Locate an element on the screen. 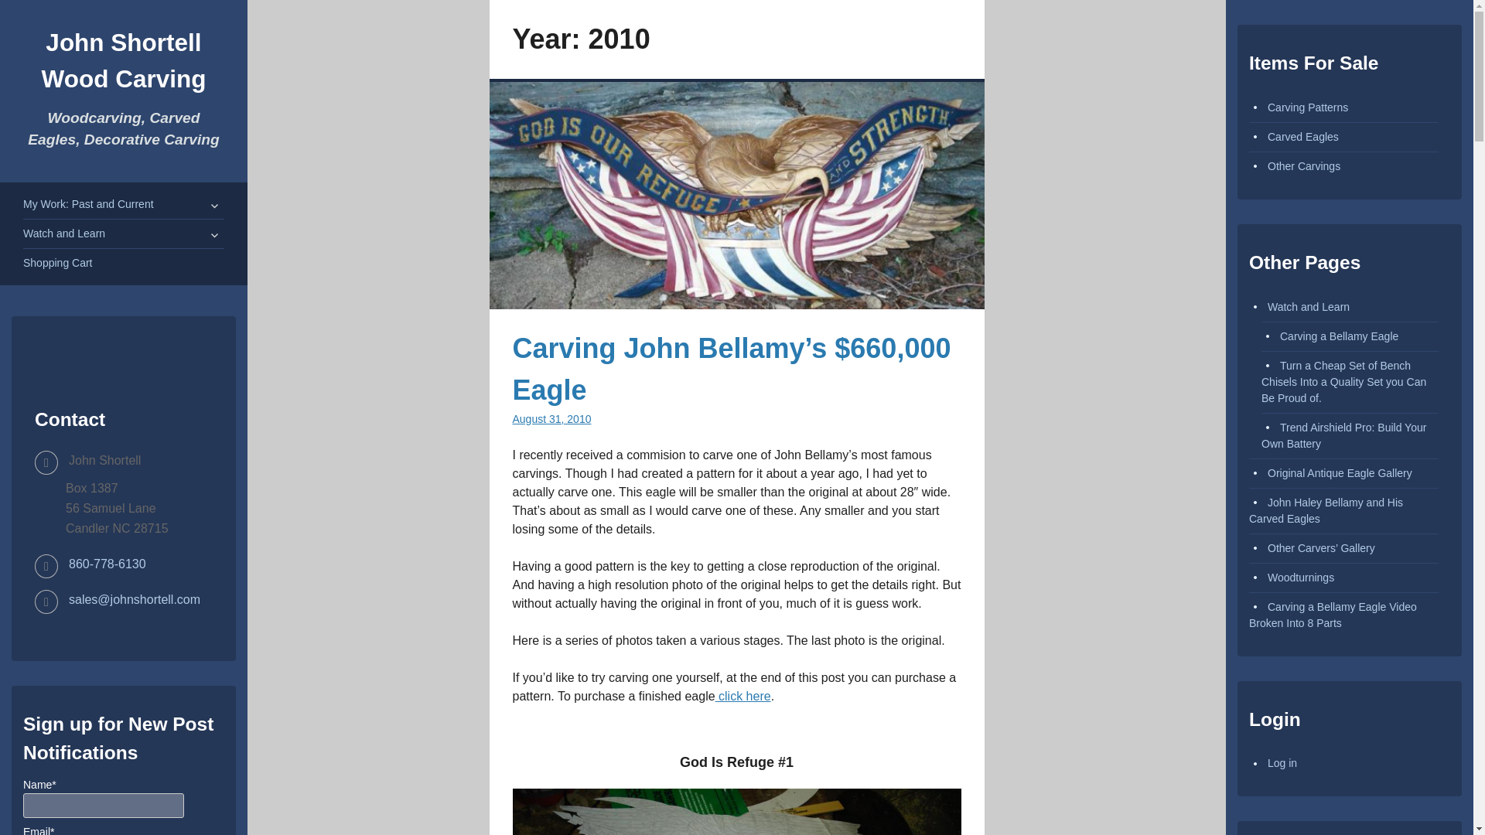  John Shortell Wood Carving is located at coordinates (124, 60).